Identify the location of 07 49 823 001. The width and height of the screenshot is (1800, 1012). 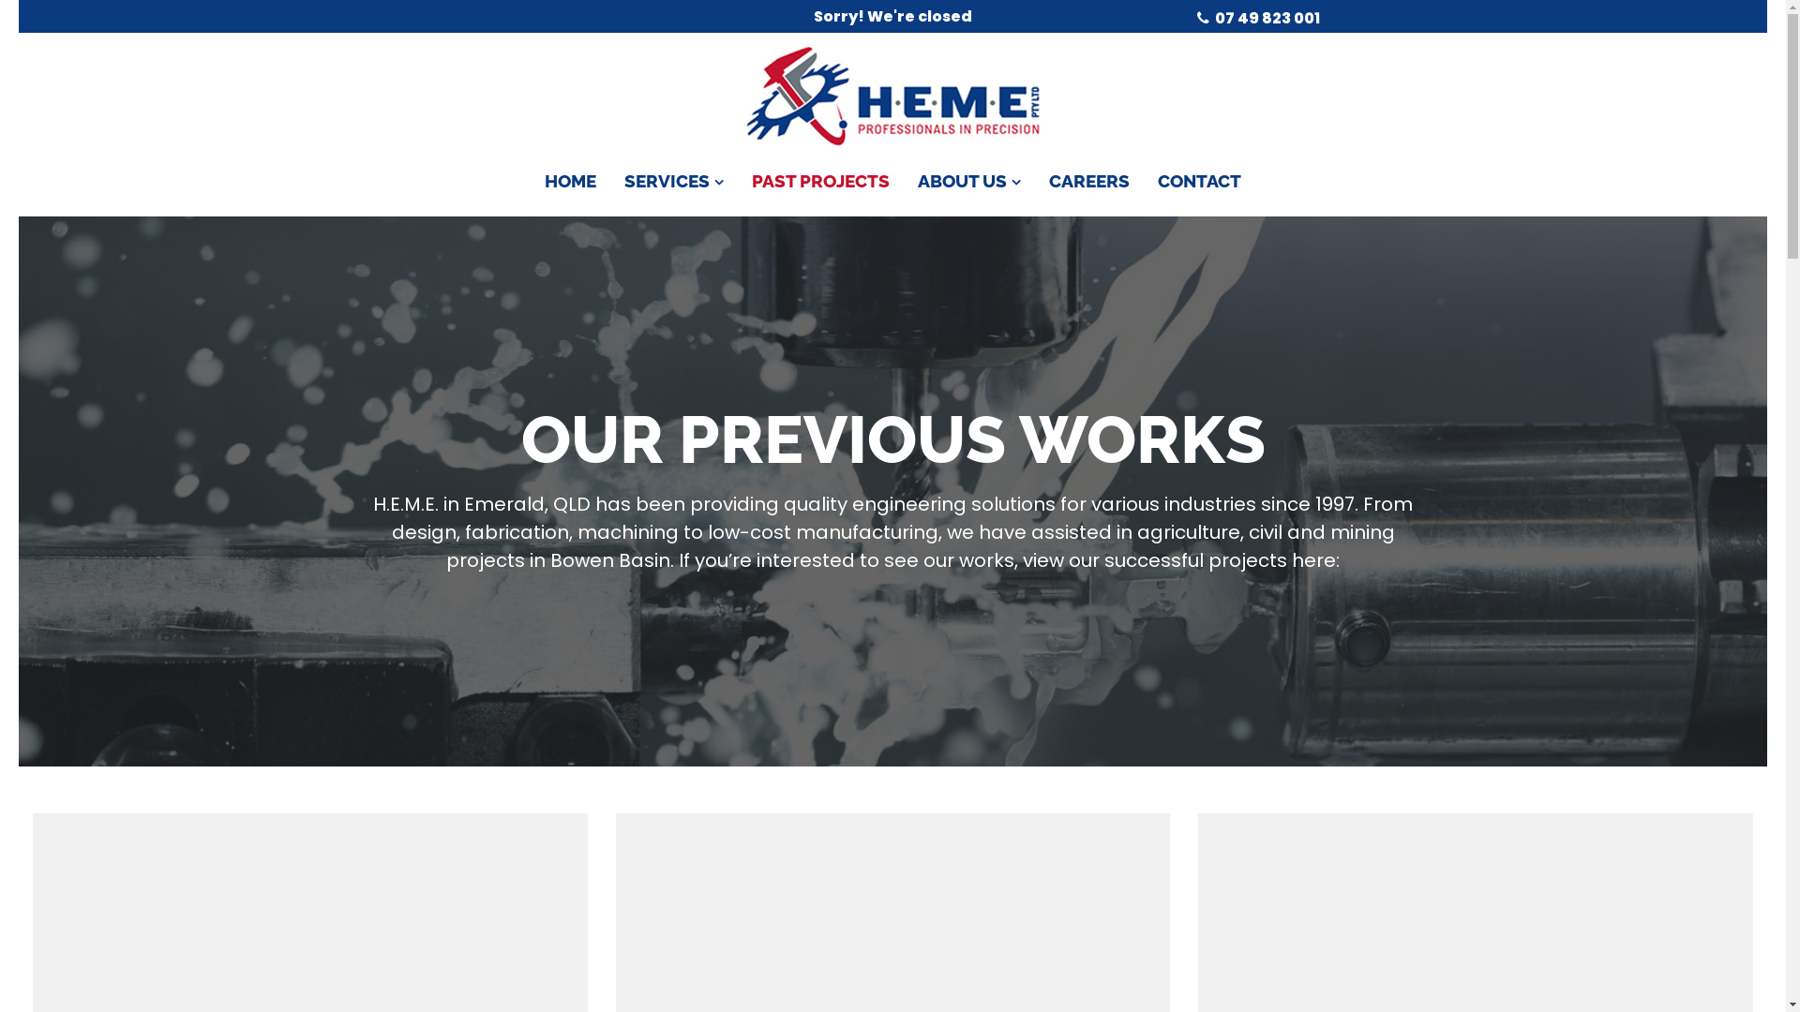
(1267, 19).